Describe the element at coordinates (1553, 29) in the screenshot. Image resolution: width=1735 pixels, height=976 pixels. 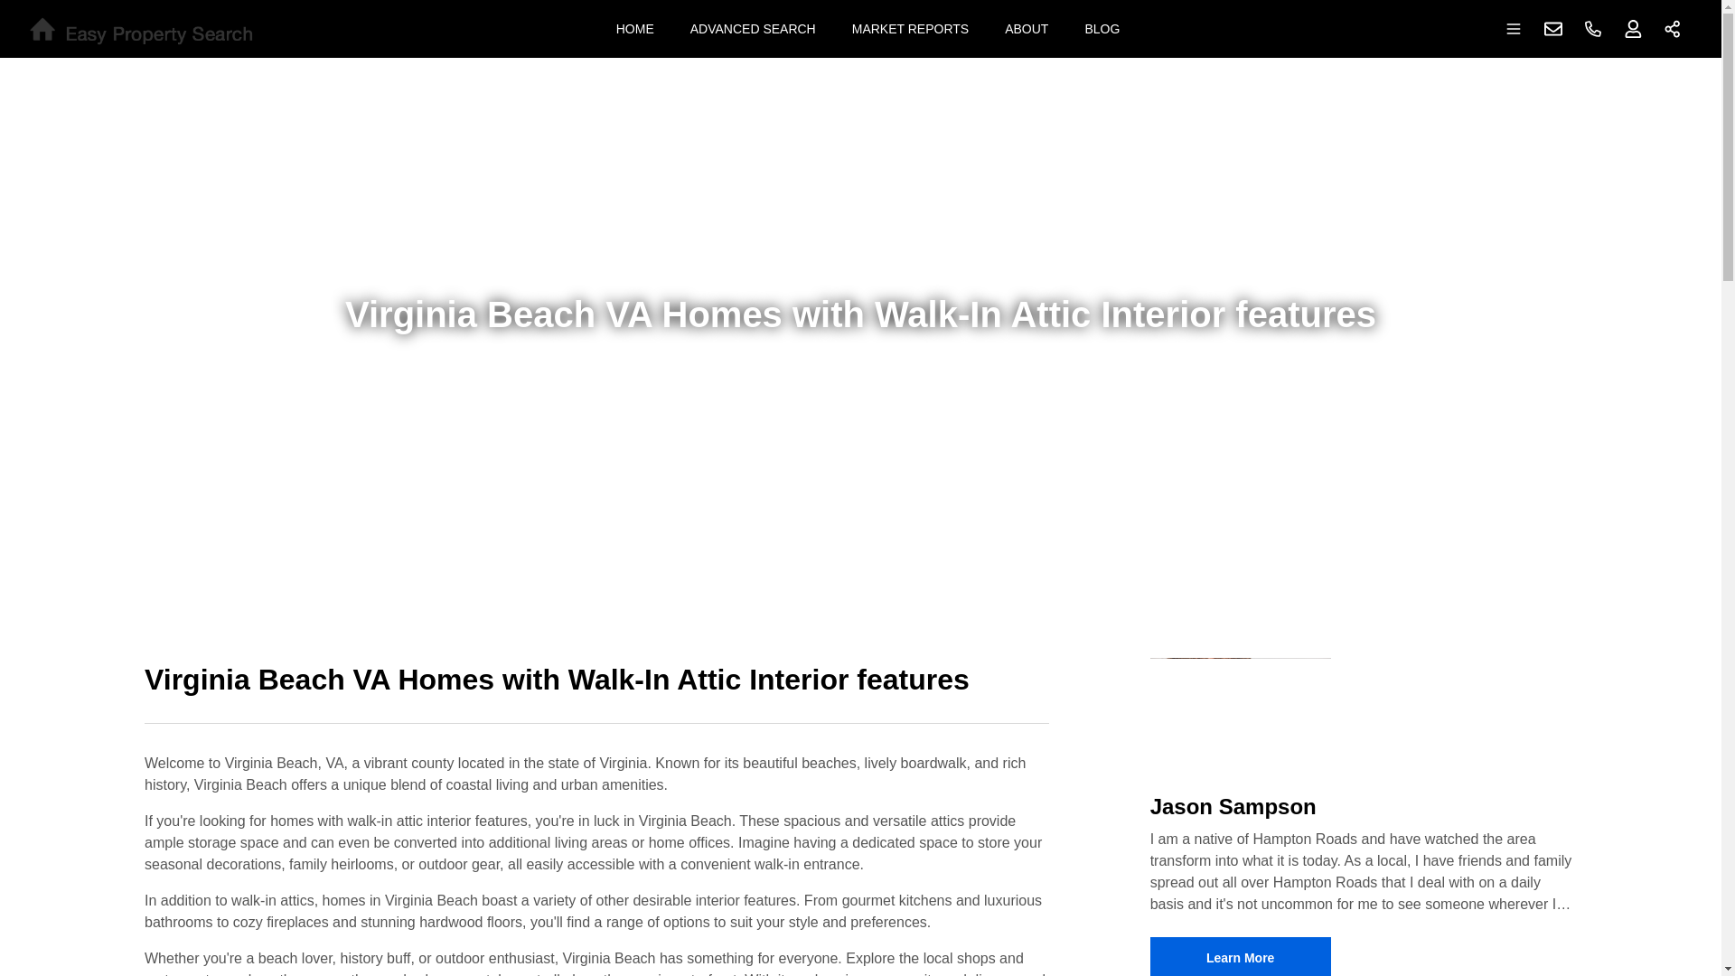
I see `Contact us` at that location.